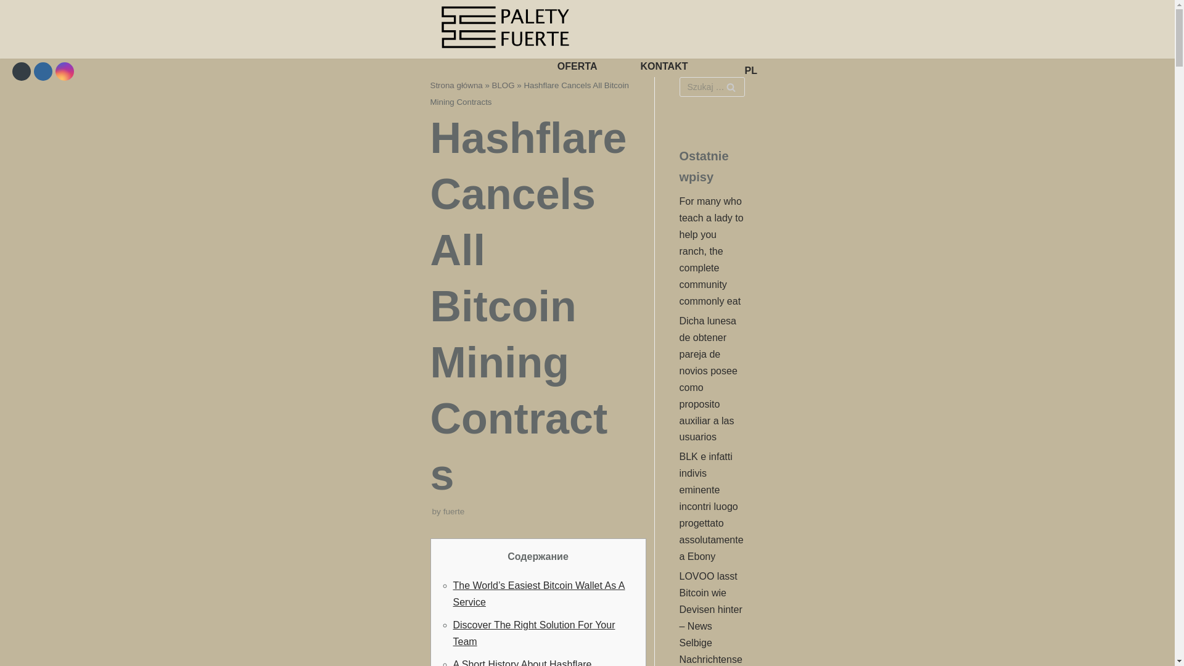 Image resolution: width=1184 pixels, height=666 pixels. What do you see at coordinates (533, 633) in the screenshot?
I see `Discover The Right Solution For Your Team` at bounding box center [533, 633].